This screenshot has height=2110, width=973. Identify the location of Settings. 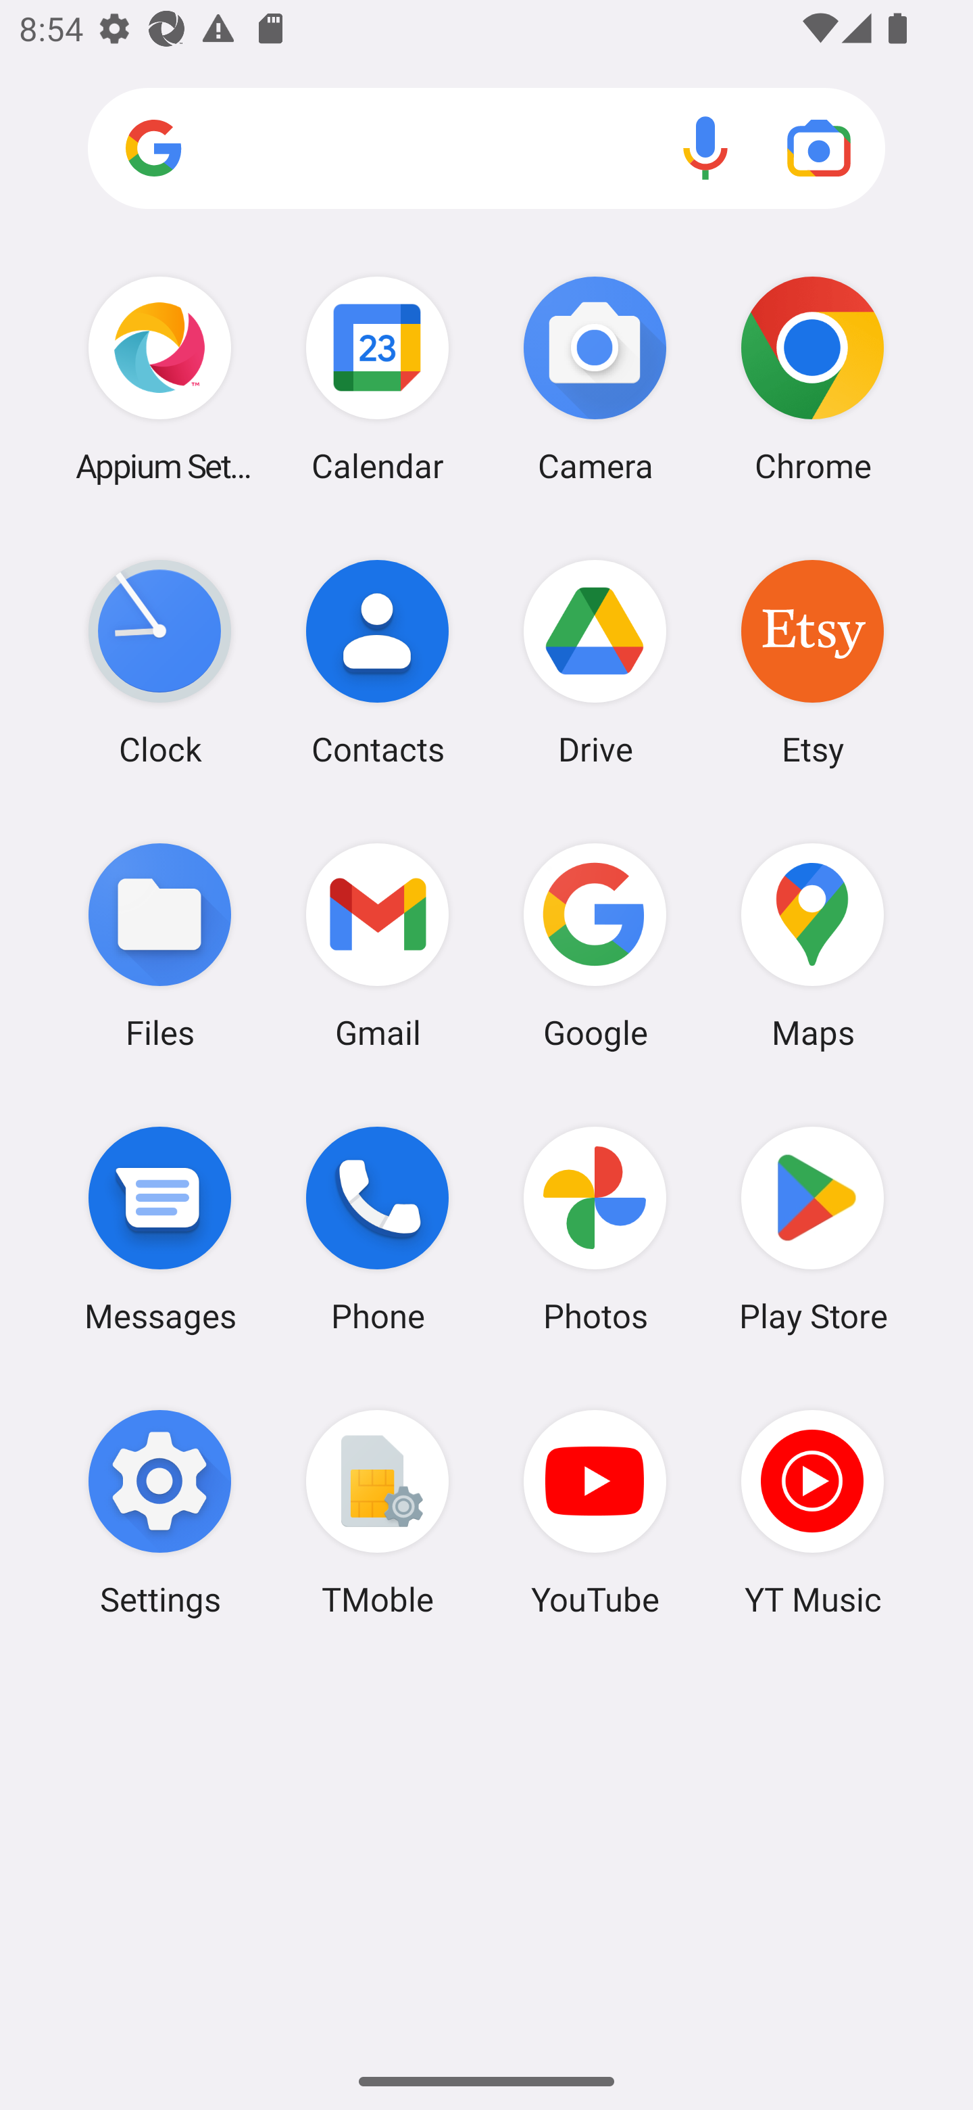
(159, 1513).